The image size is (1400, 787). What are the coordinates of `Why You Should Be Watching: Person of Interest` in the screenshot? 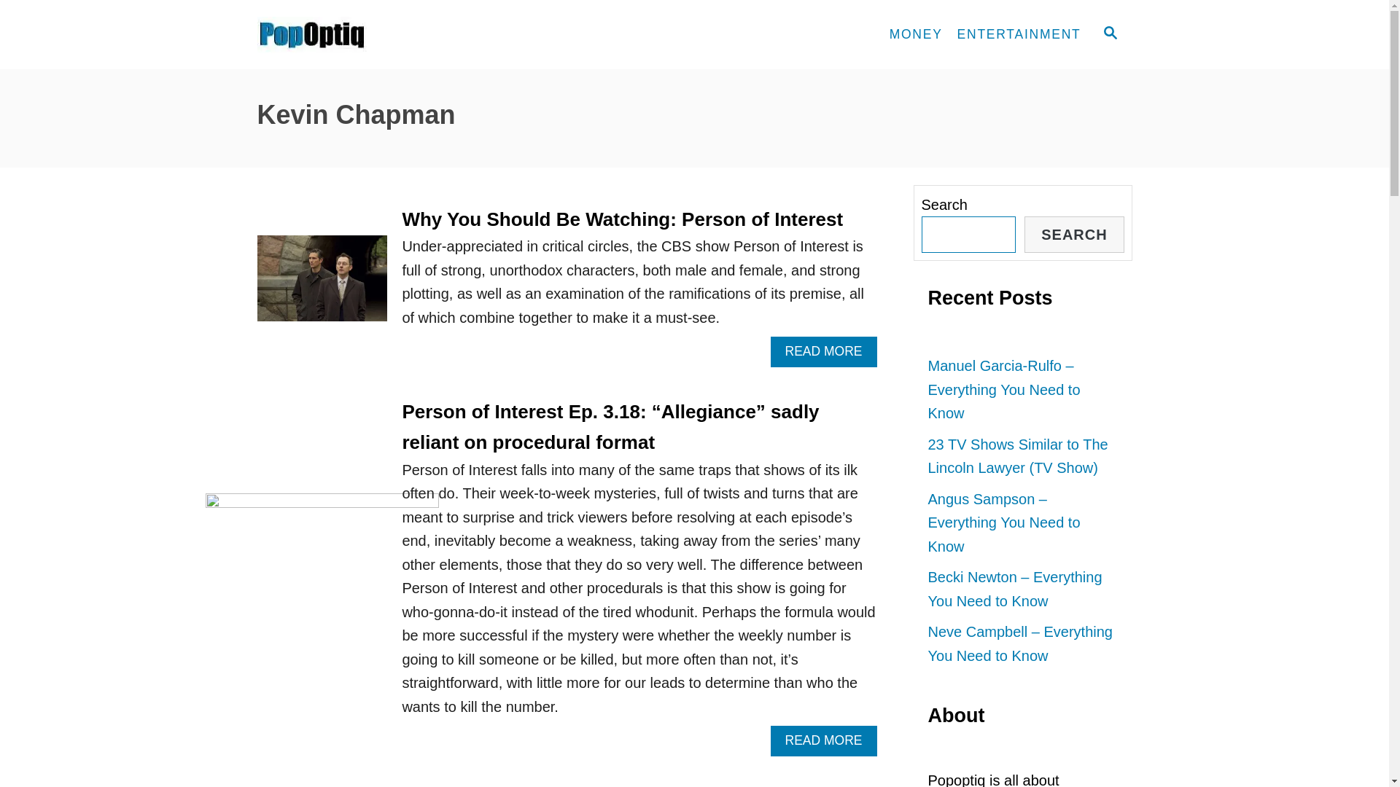 It's located at (322, 286).